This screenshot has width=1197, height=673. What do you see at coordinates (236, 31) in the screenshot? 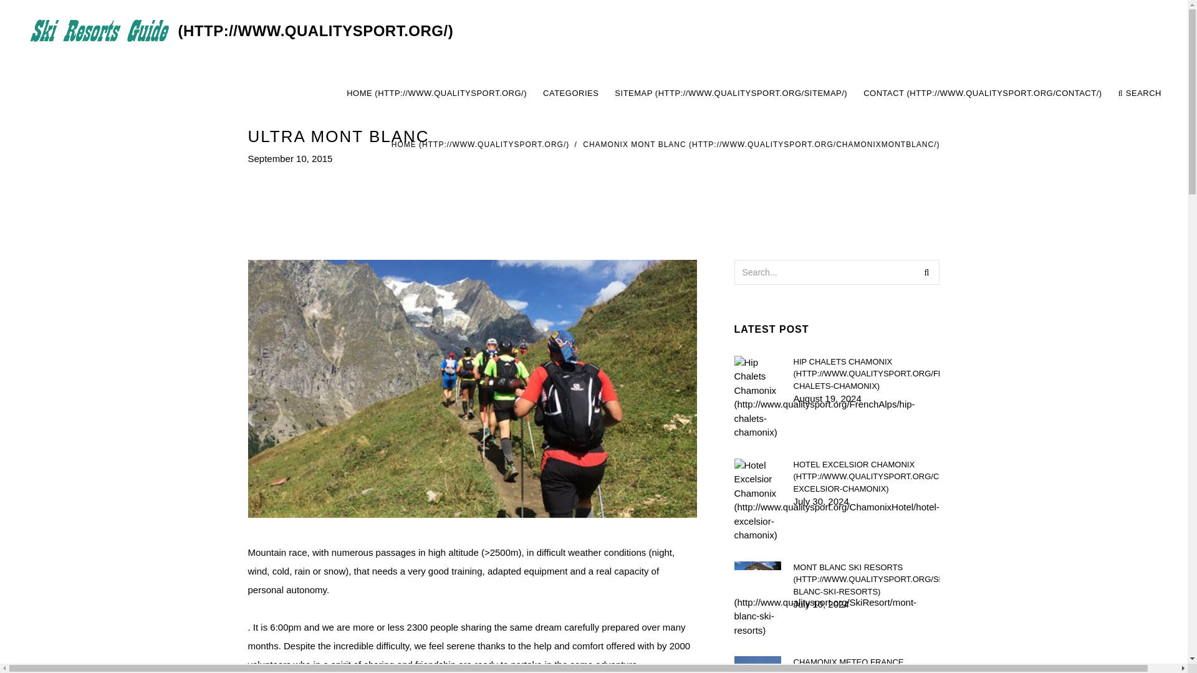
I see `Ski Resorts Guide` at bounding box center [236, 31].